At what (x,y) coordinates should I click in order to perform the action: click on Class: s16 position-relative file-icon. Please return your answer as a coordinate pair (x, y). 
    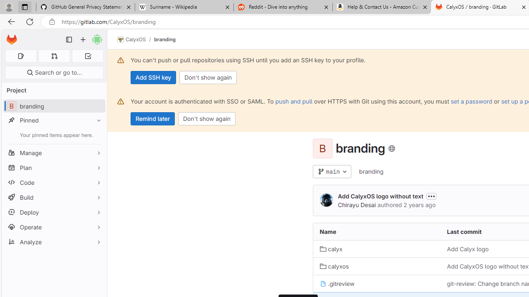
    Looking at the image, I should click on (323, 284).